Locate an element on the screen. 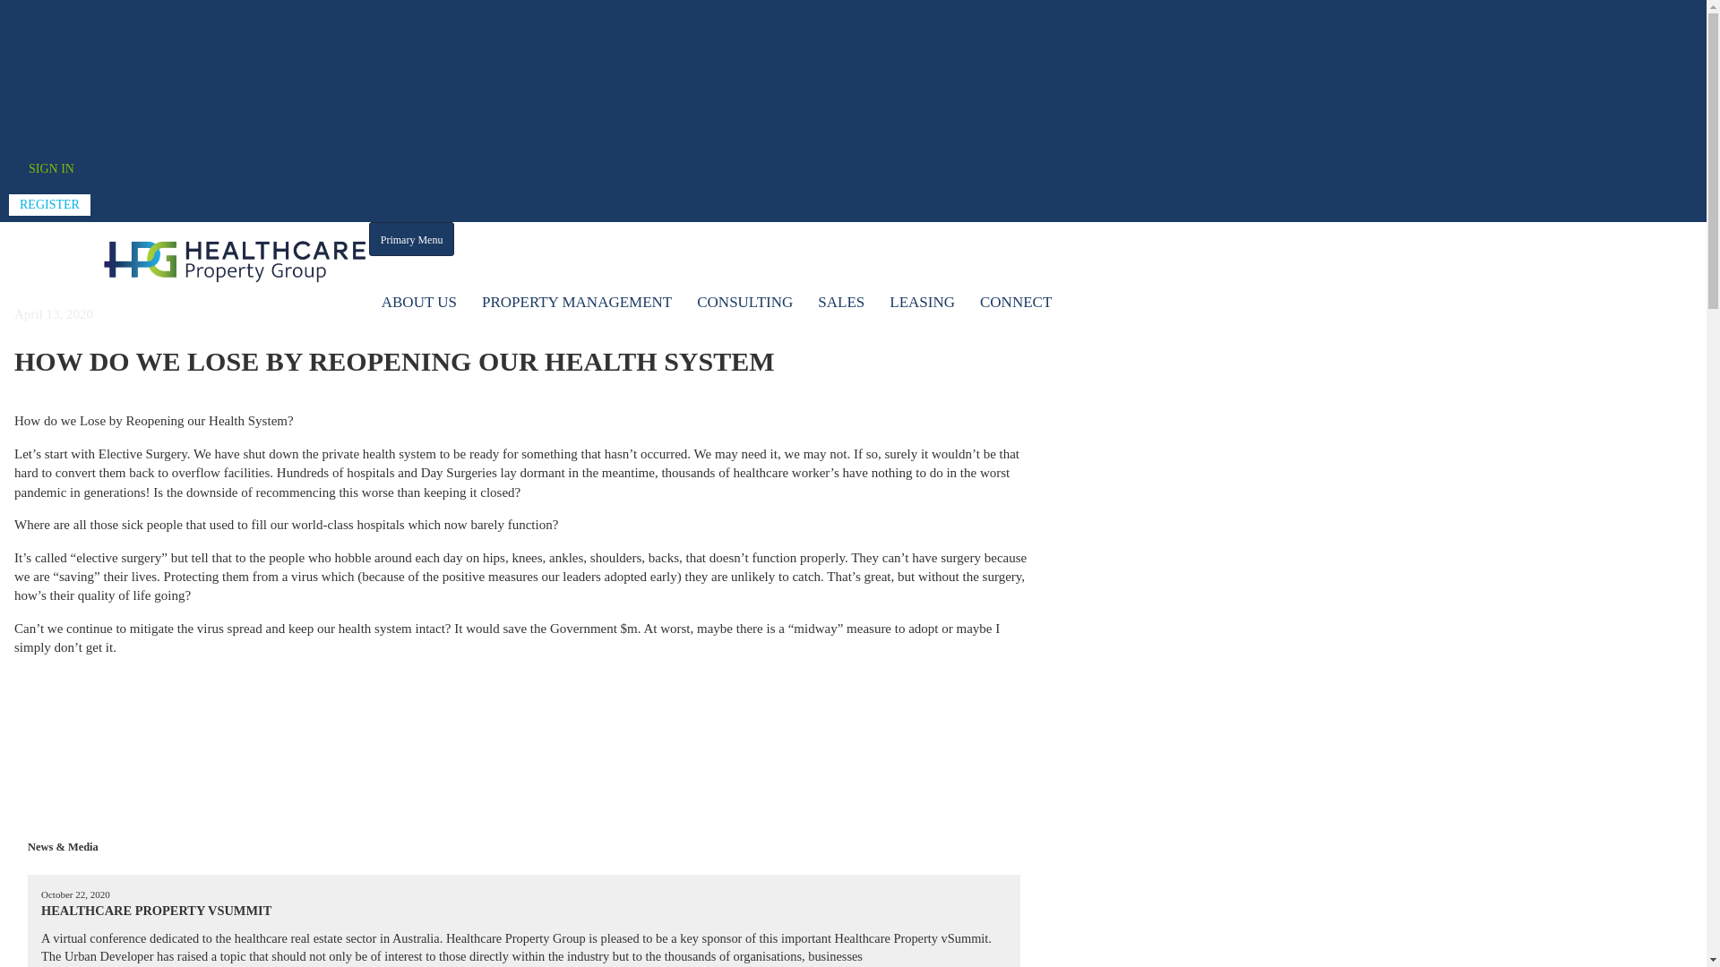  CONSULTING is located at coordinates (745, 303).